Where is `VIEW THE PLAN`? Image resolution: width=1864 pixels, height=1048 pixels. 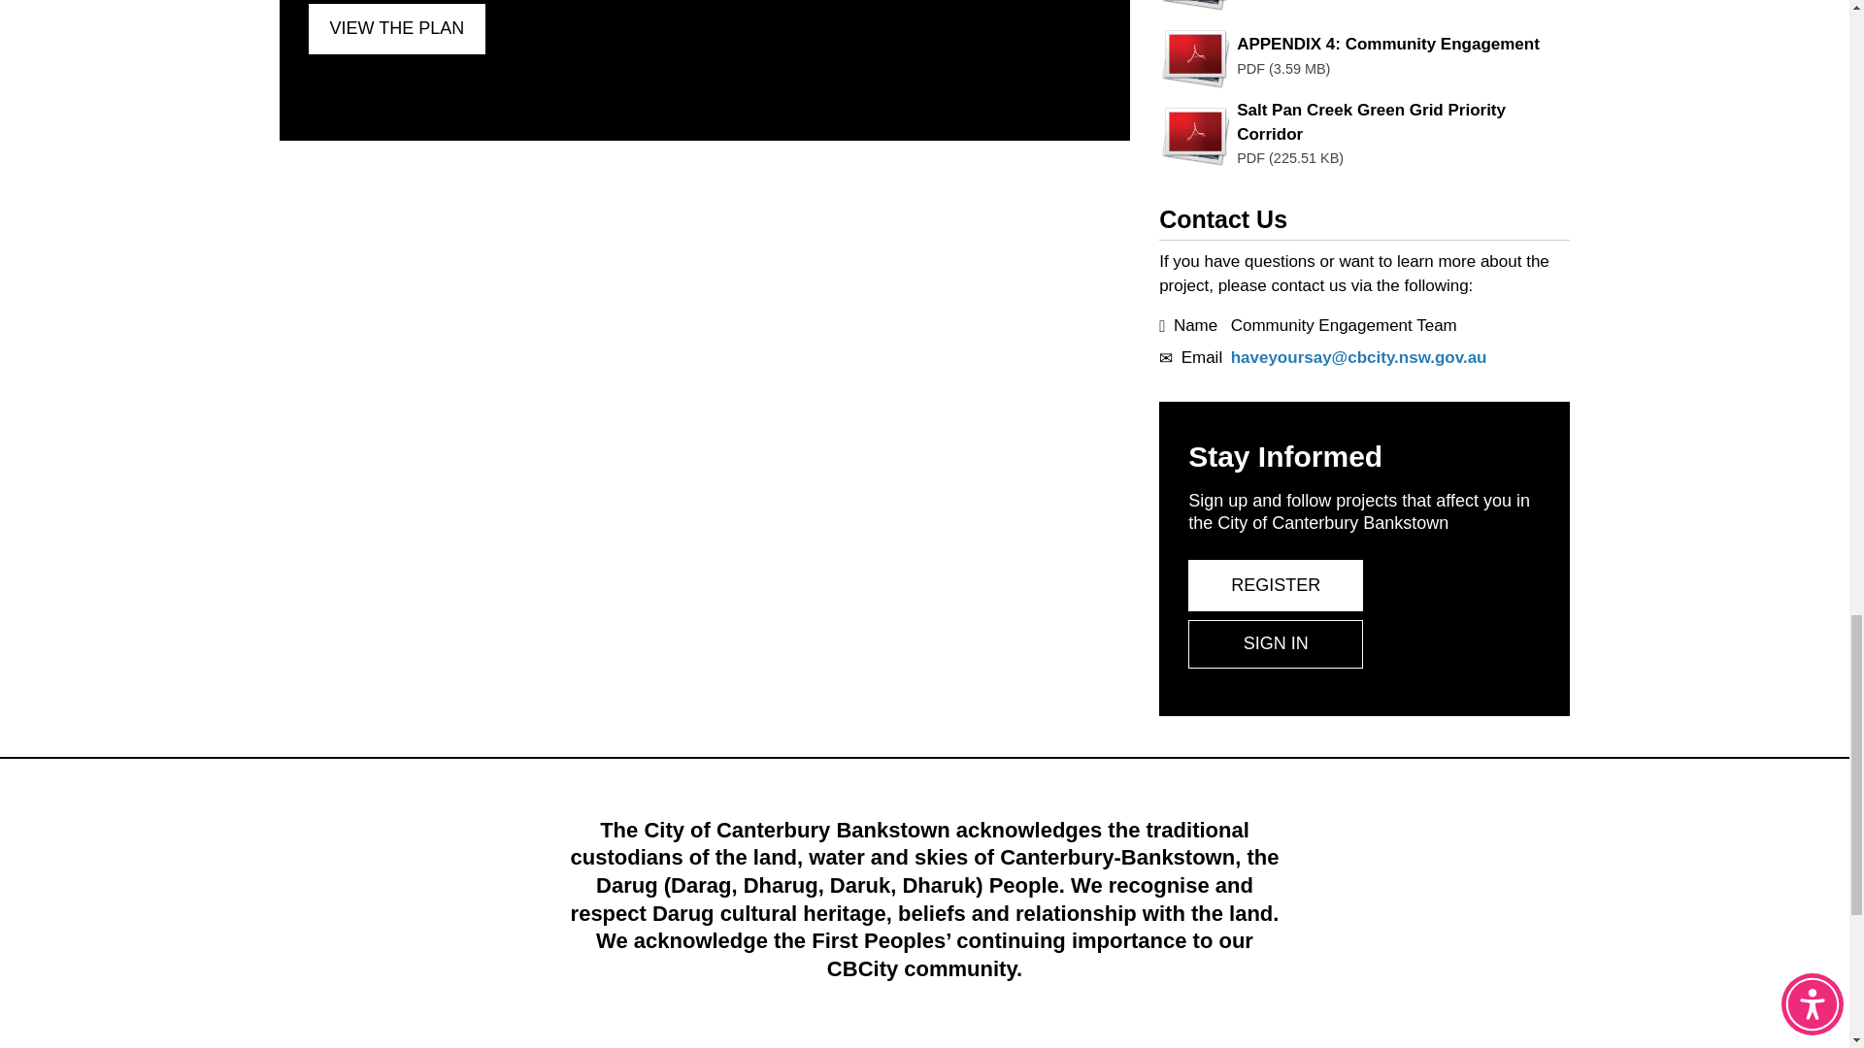 VIEW THE PLAN is located at coordinates (398, 29).